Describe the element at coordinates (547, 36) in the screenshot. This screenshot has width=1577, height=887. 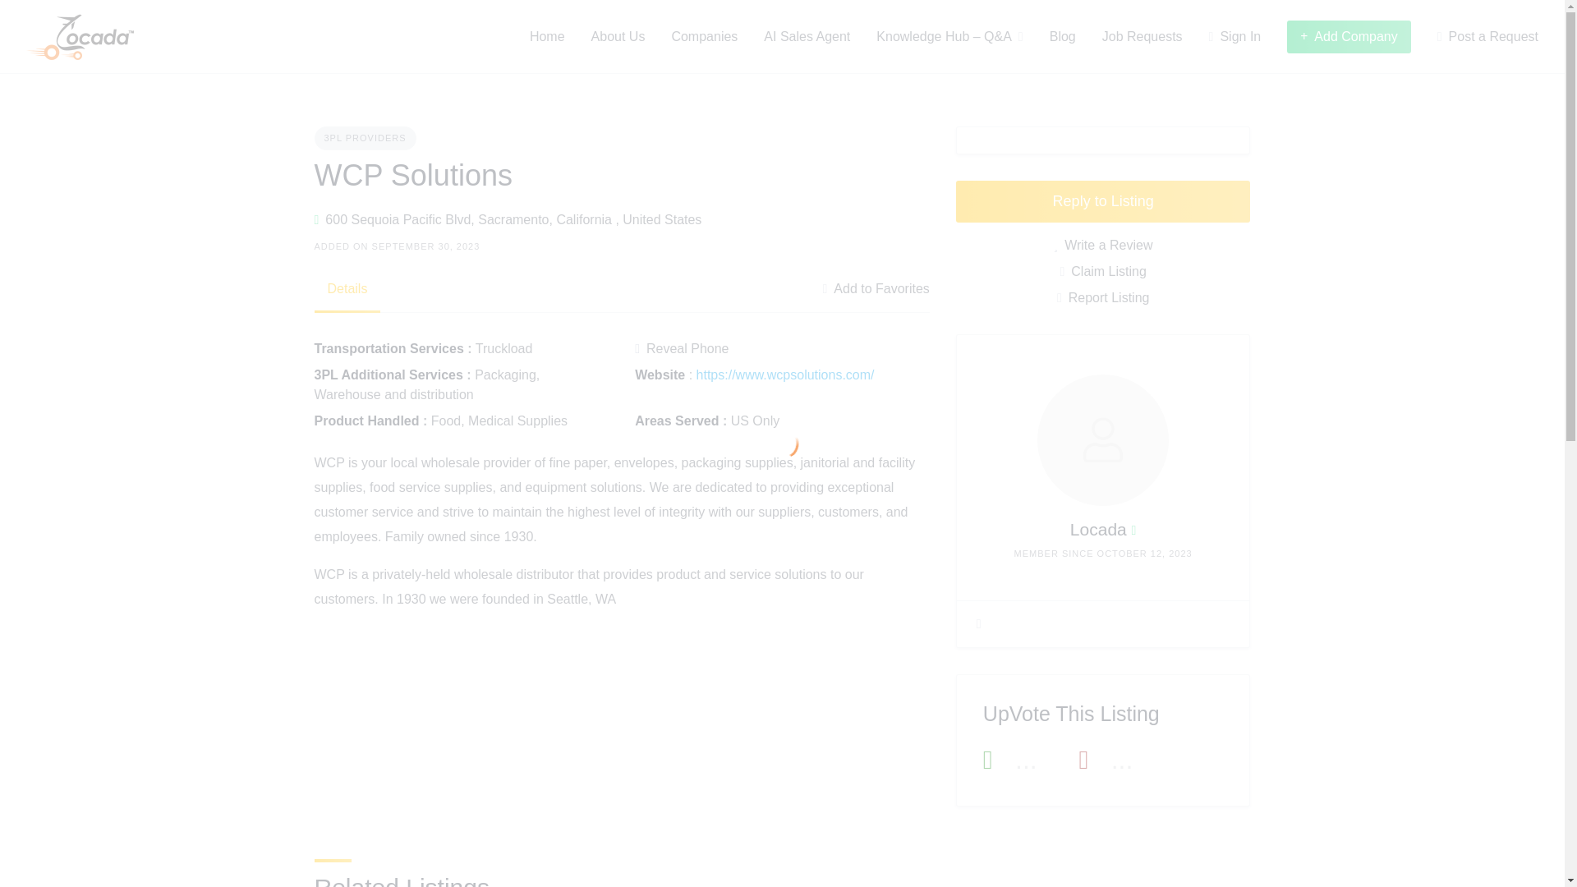
I see `Home` at that location.